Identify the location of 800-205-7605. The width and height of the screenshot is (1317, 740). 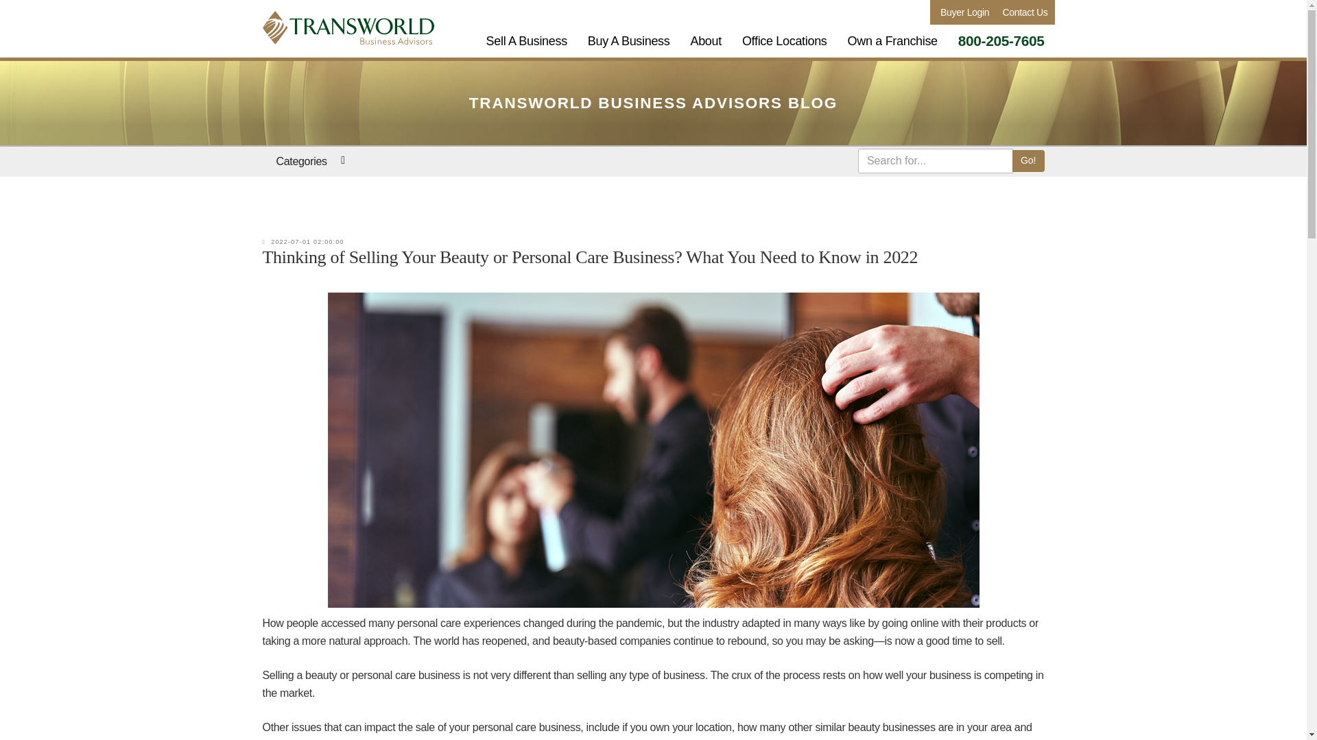
(1001, 41).